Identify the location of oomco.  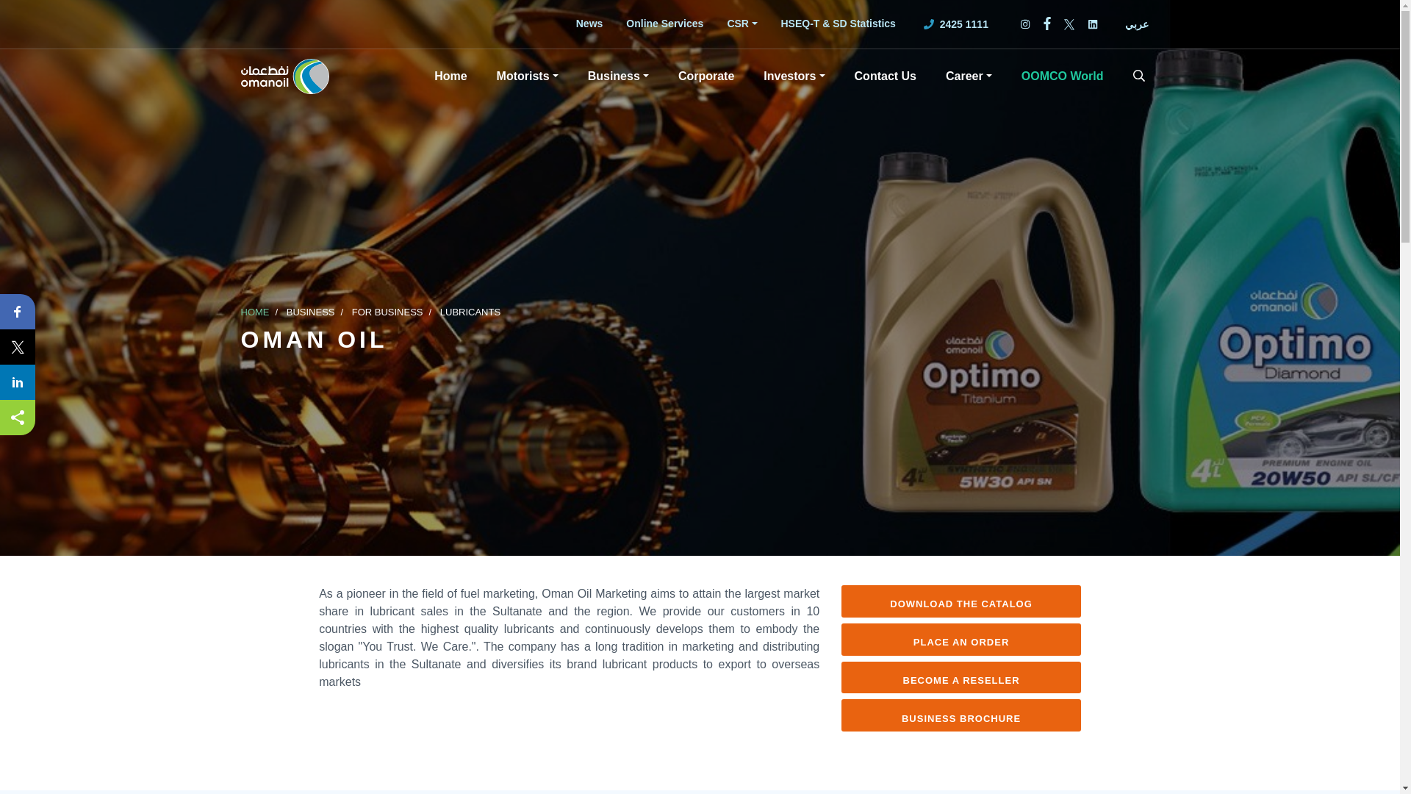
(285, 76).